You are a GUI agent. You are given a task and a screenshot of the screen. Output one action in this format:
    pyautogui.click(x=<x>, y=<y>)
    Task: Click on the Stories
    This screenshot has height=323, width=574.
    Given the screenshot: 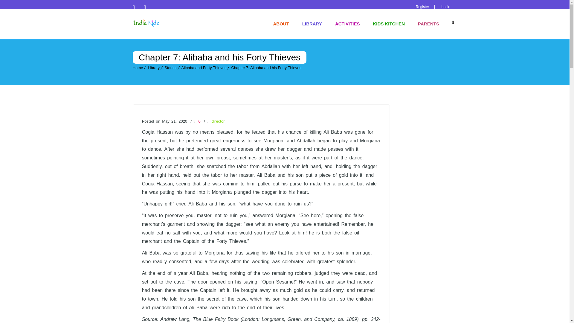 What is the action you would take?
    pyautogui.click(x=170, y=68)
    